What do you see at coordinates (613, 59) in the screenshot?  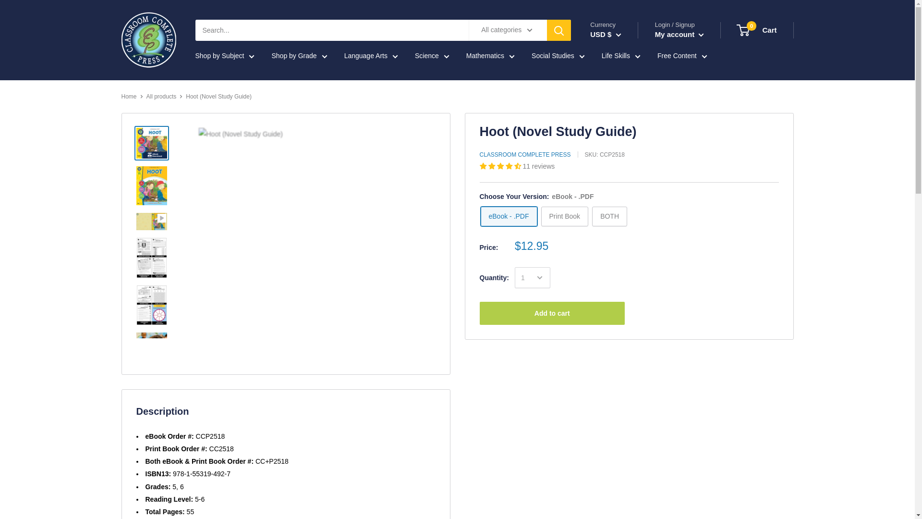 I see `CAD` at bounding box center [613, 59].